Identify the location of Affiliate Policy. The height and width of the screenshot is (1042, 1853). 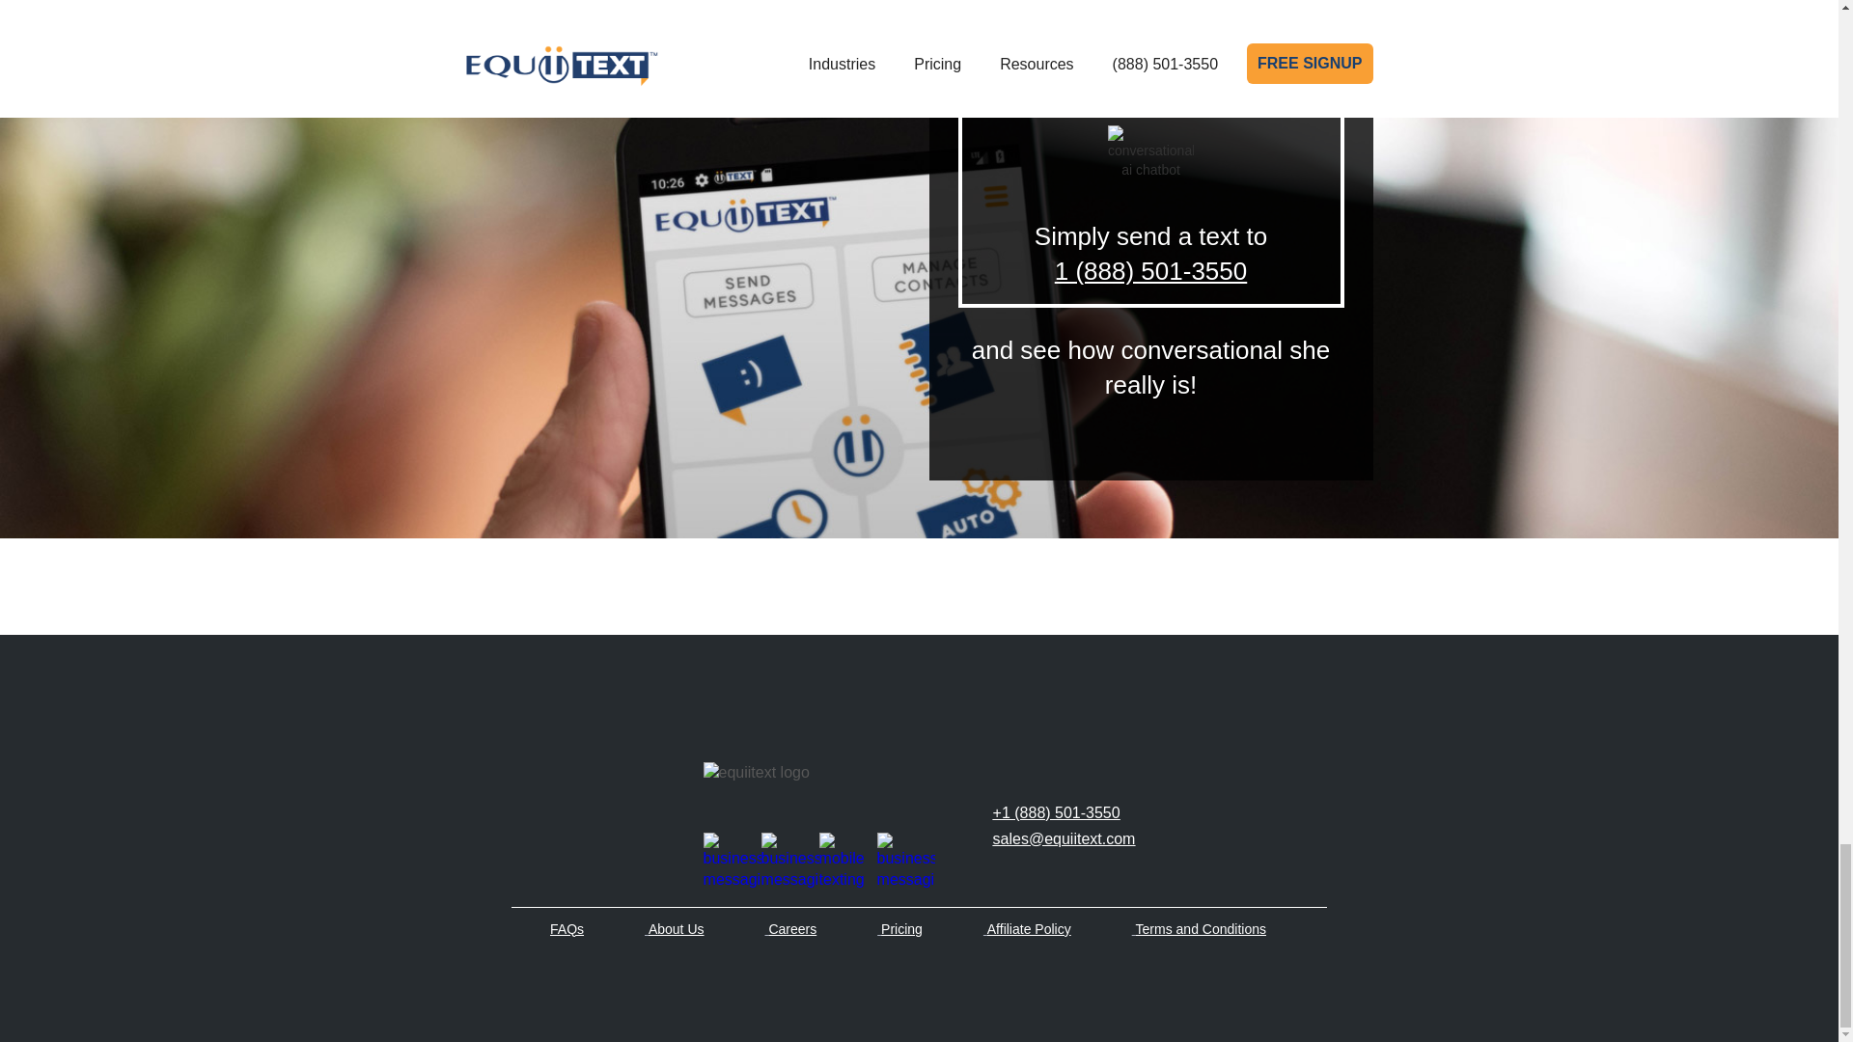
(1029, 928).